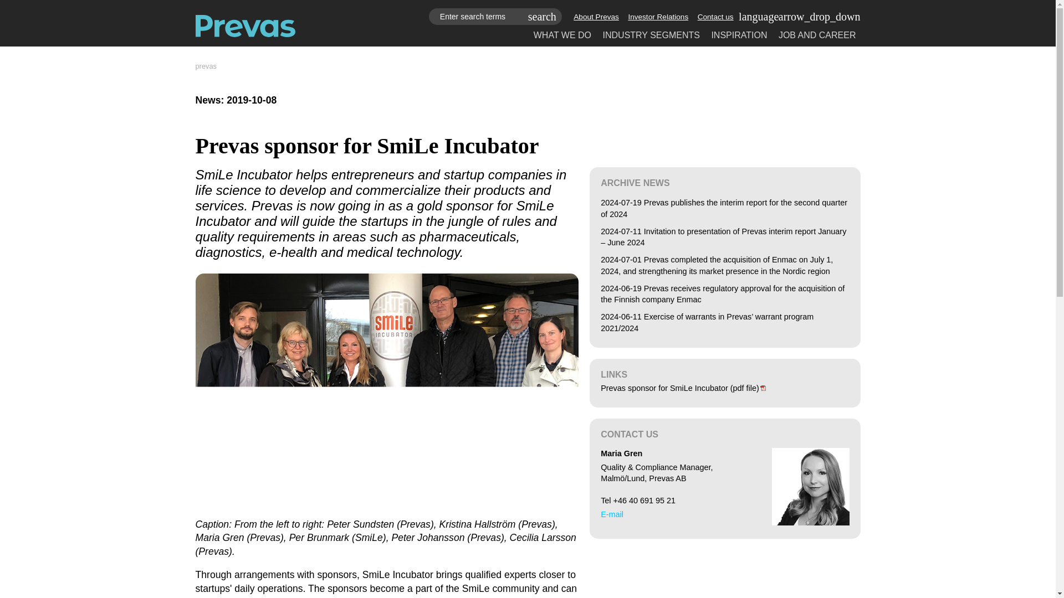  What do you see at coordinates (205, 66) in the screenshot?
I see `prevas` at bounding box center [205, 66].